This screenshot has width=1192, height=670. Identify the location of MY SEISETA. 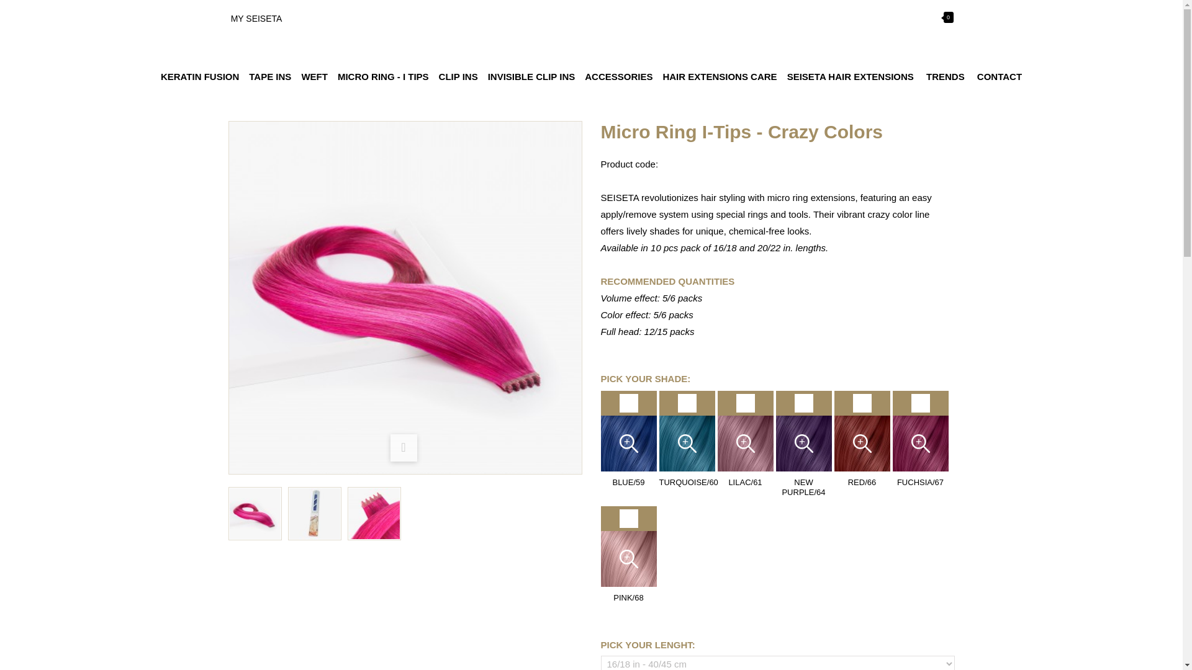
(257, 18).